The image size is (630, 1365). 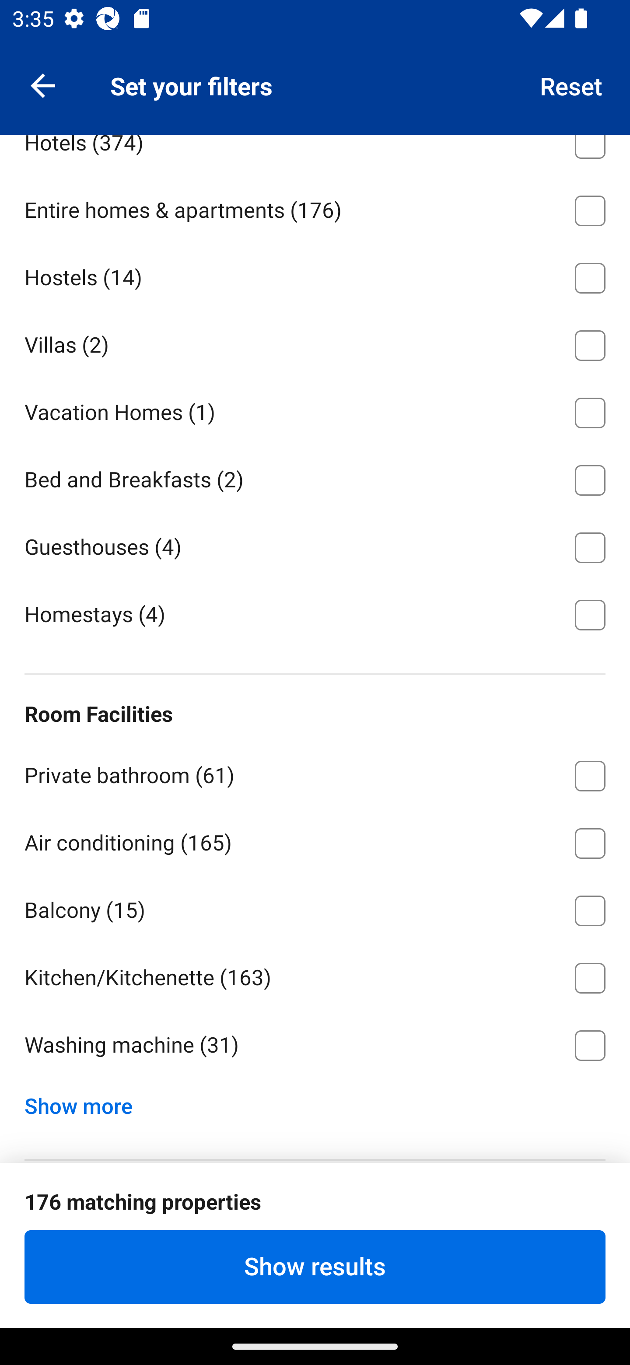 I want to click on Villas ⁦(2), so click(x=315, y=343).